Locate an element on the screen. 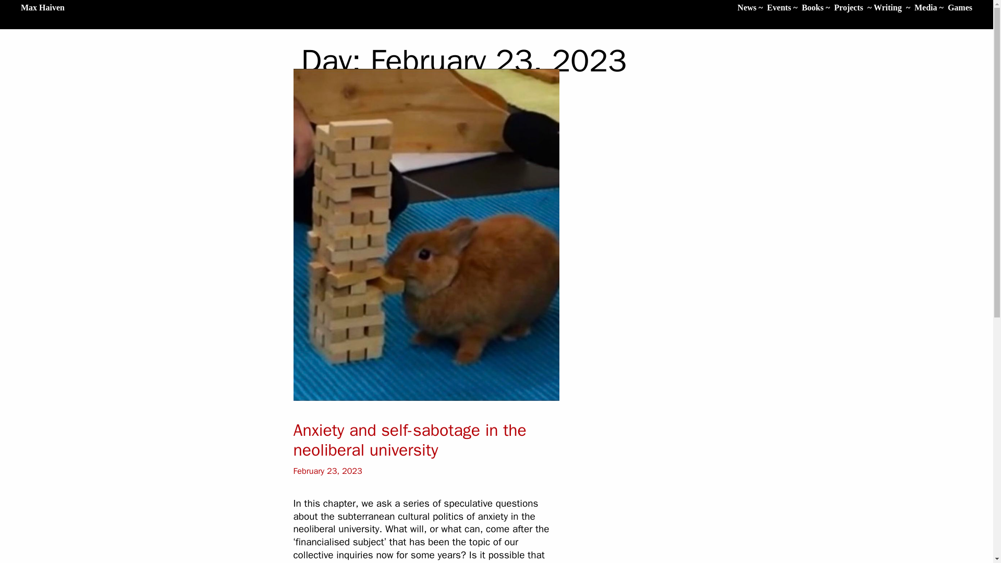 This screenshot has width=1001, height=563. Max Haiven is located at coordinates (43, 7).